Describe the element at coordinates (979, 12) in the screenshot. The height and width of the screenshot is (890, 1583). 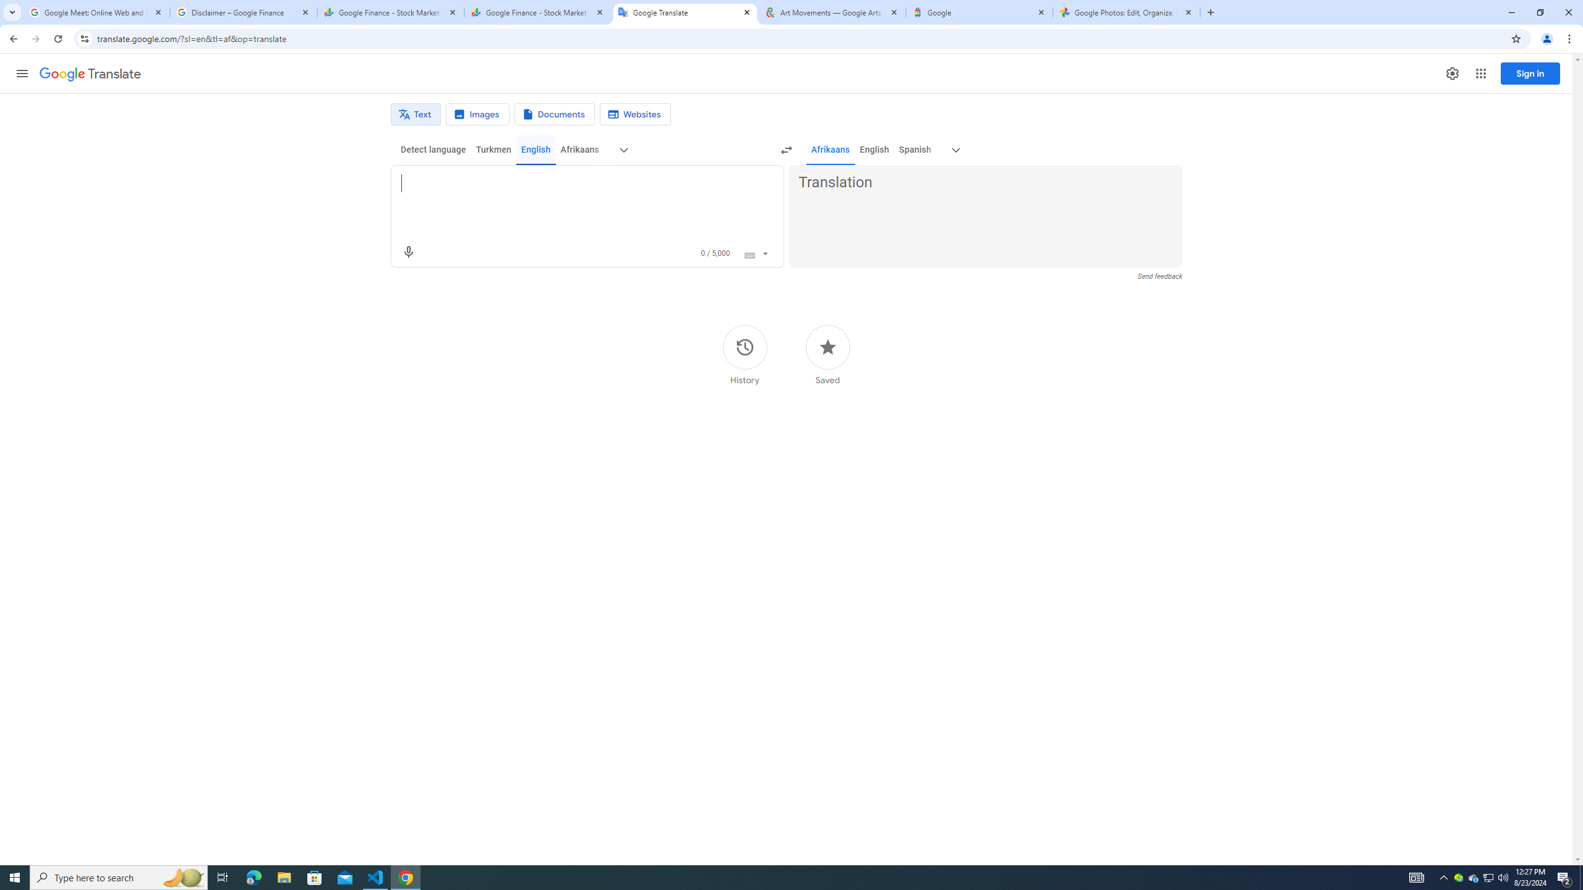
I see `Google` at that location.